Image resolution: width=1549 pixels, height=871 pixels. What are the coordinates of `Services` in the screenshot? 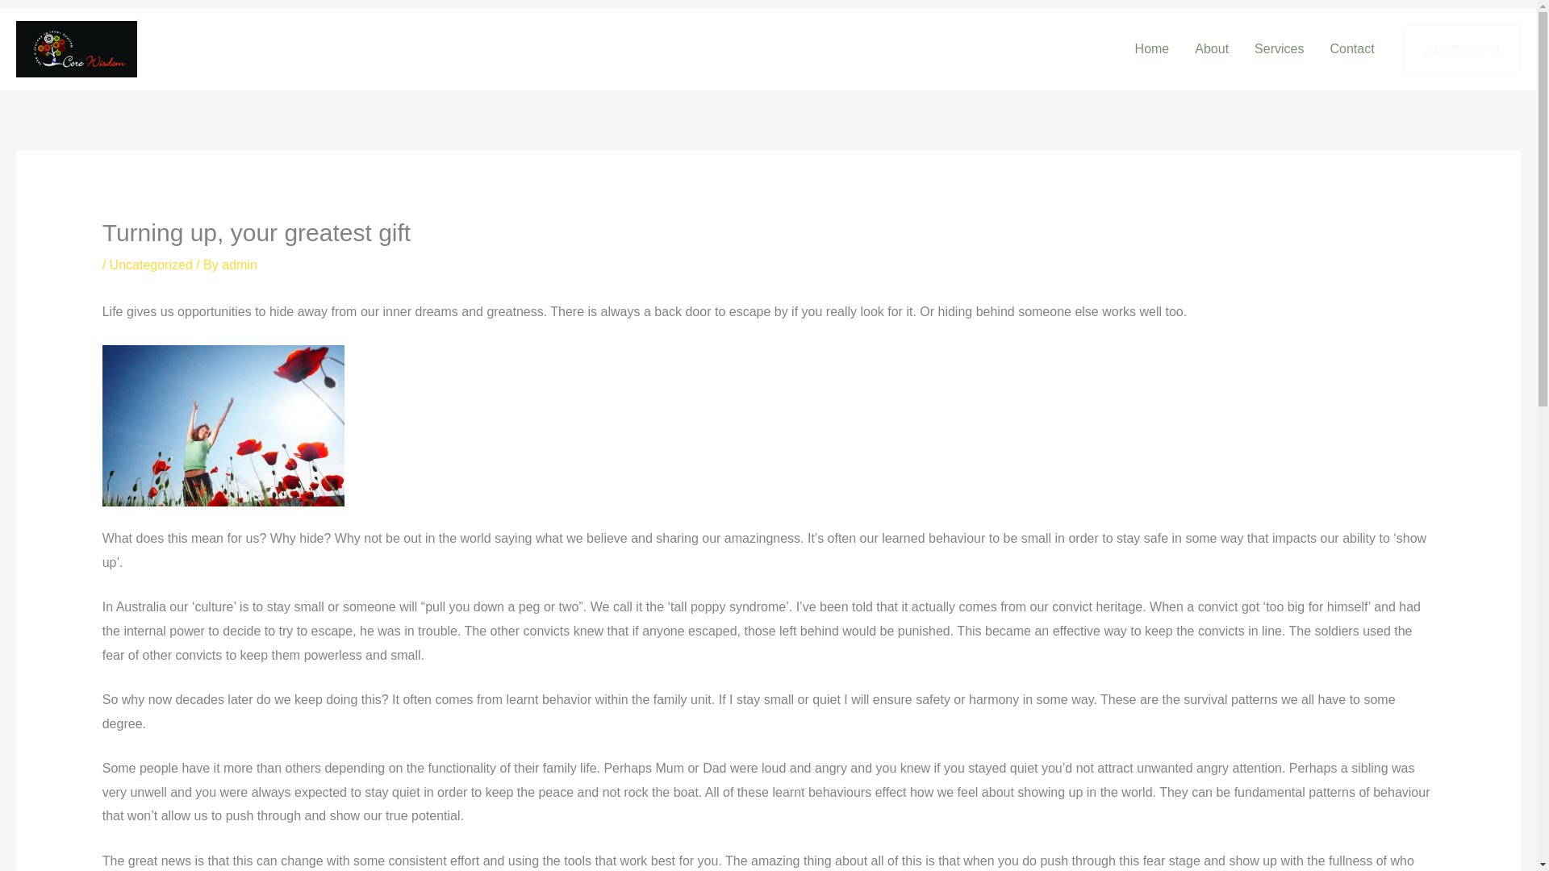 It's located at (1280, 48).